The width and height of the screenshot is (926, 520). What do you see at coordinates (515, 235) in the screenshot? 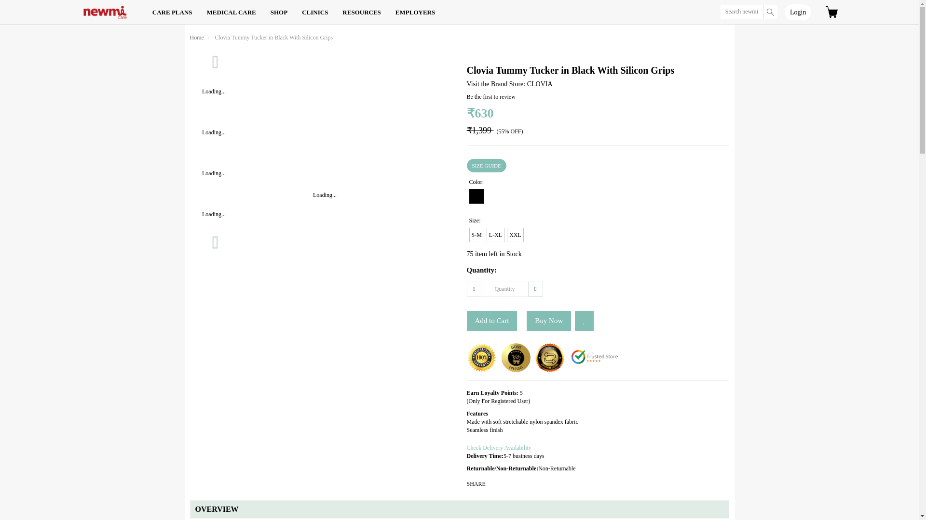
I see `XXL` at bounding box center [515, 235].